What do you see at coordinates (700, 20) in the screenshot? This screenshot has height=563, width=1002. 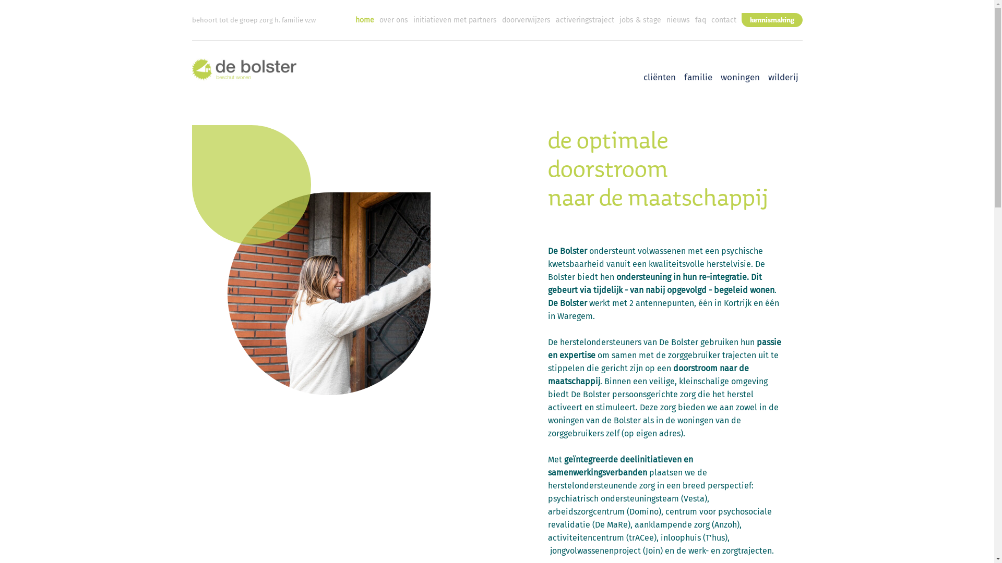 I see `faq` at bounding box center [700, 20].